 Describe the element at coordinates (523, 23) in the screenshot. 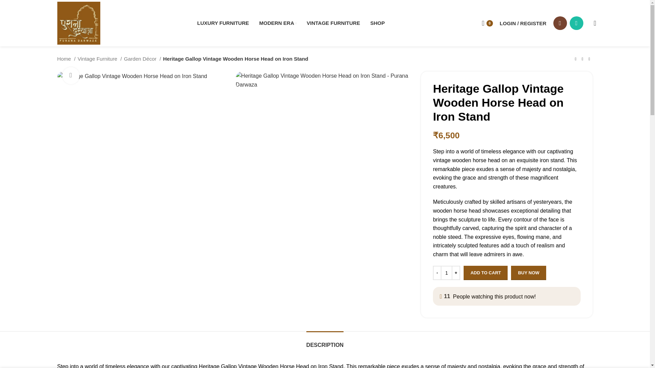

I see `My account` at that location.